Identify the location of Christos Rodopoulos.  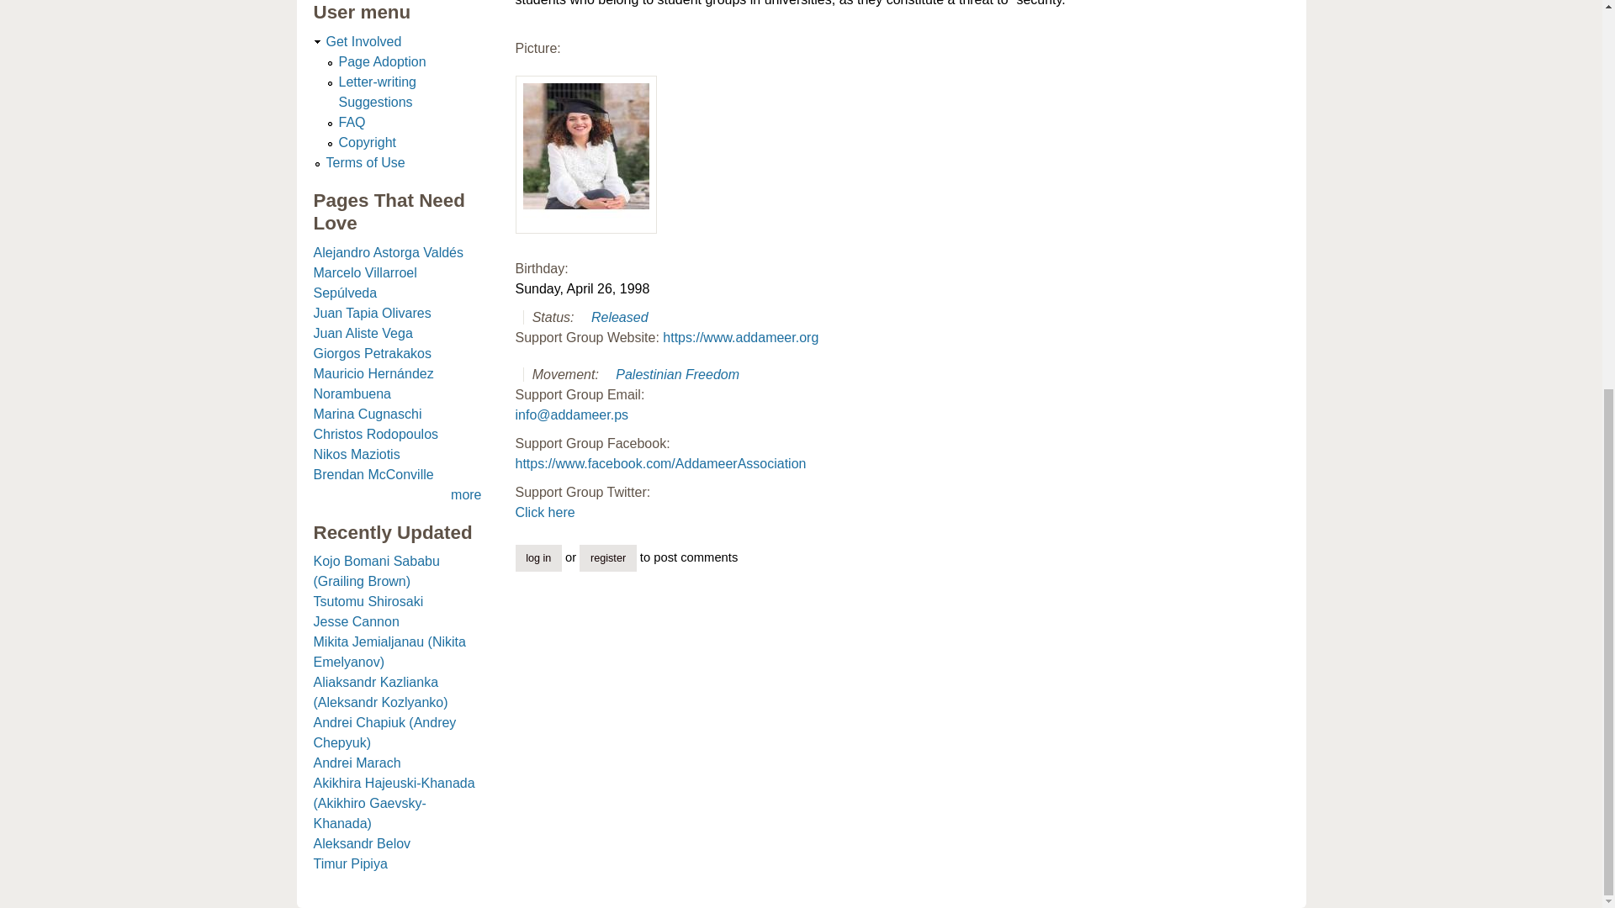
(375, 434).